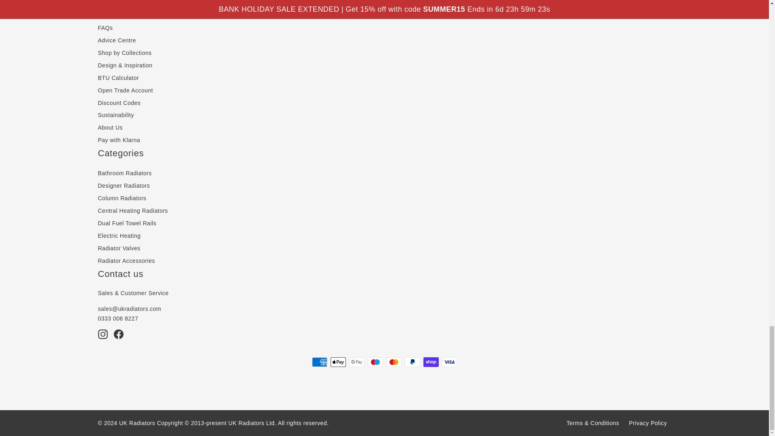  What do you see at coordinates (394, 362) in the screenshot?
I see `Mastercard` at bounding box center [394, 362].